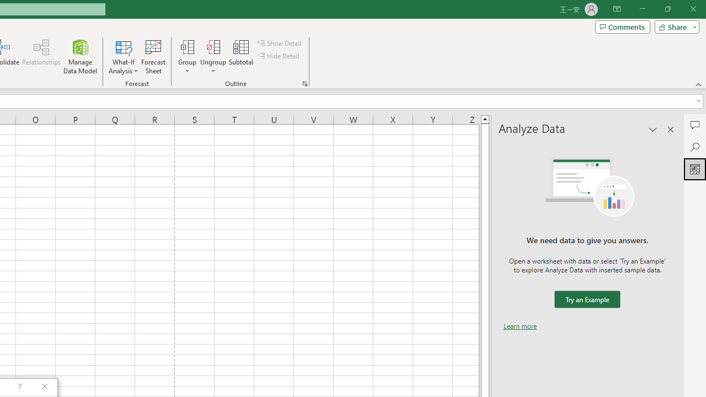 The width and height of the screenshot is (706, 397). Describe the element at coordinates (695, 169) in the screenshot. I see `Analyze Data` at that location.